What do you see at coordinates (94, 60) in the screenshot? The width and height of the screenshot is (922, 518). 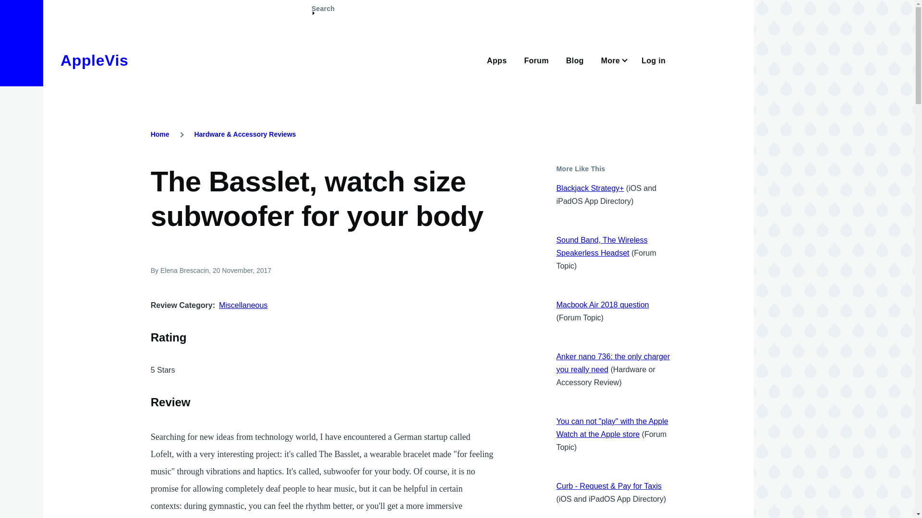 I see `AppleVis` at bounding box center [94, 60].